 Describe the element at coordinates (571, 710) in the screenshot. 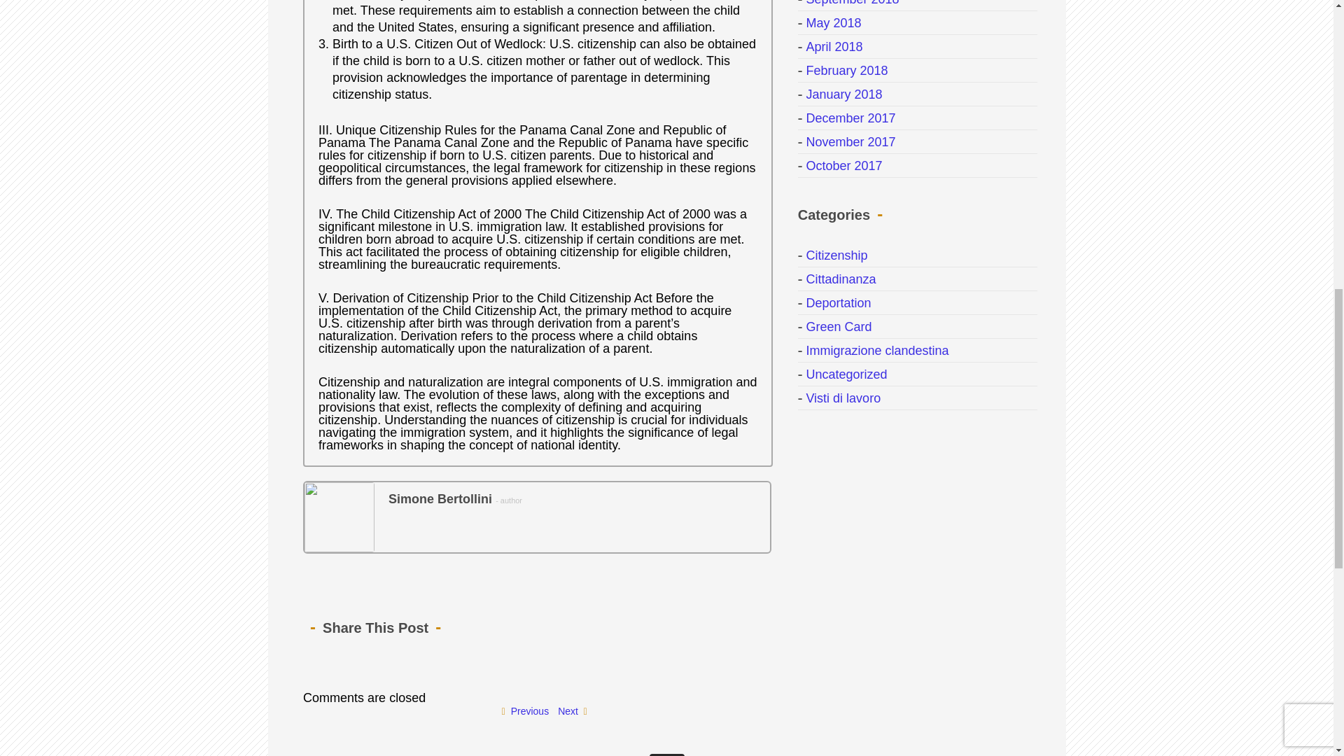

I see `Next` at that location.